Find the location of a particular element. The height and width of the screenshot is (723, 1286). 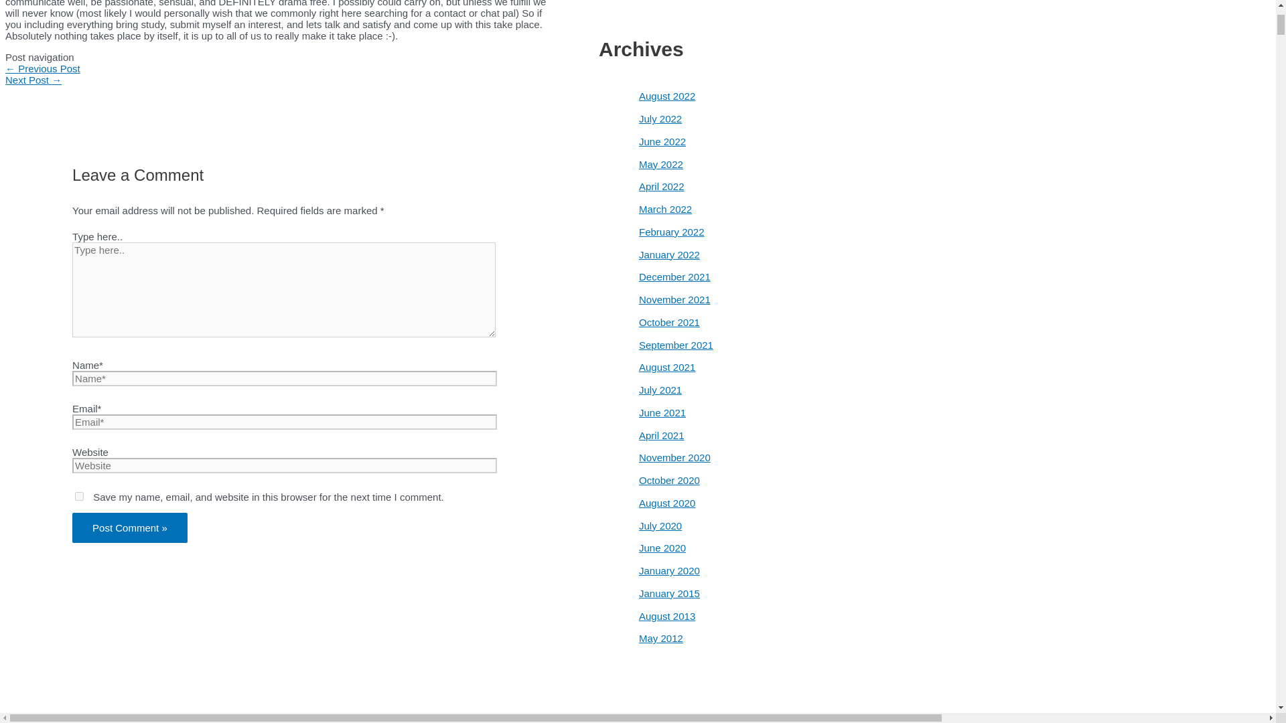

February 2022 is located at coordinates (672, 232).